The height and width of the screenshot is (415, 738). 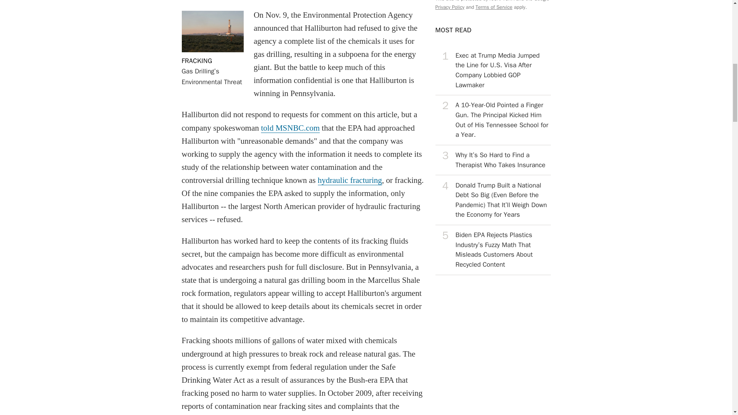 I want to click on hydraulic fracturing, so click(x=493, y=250).